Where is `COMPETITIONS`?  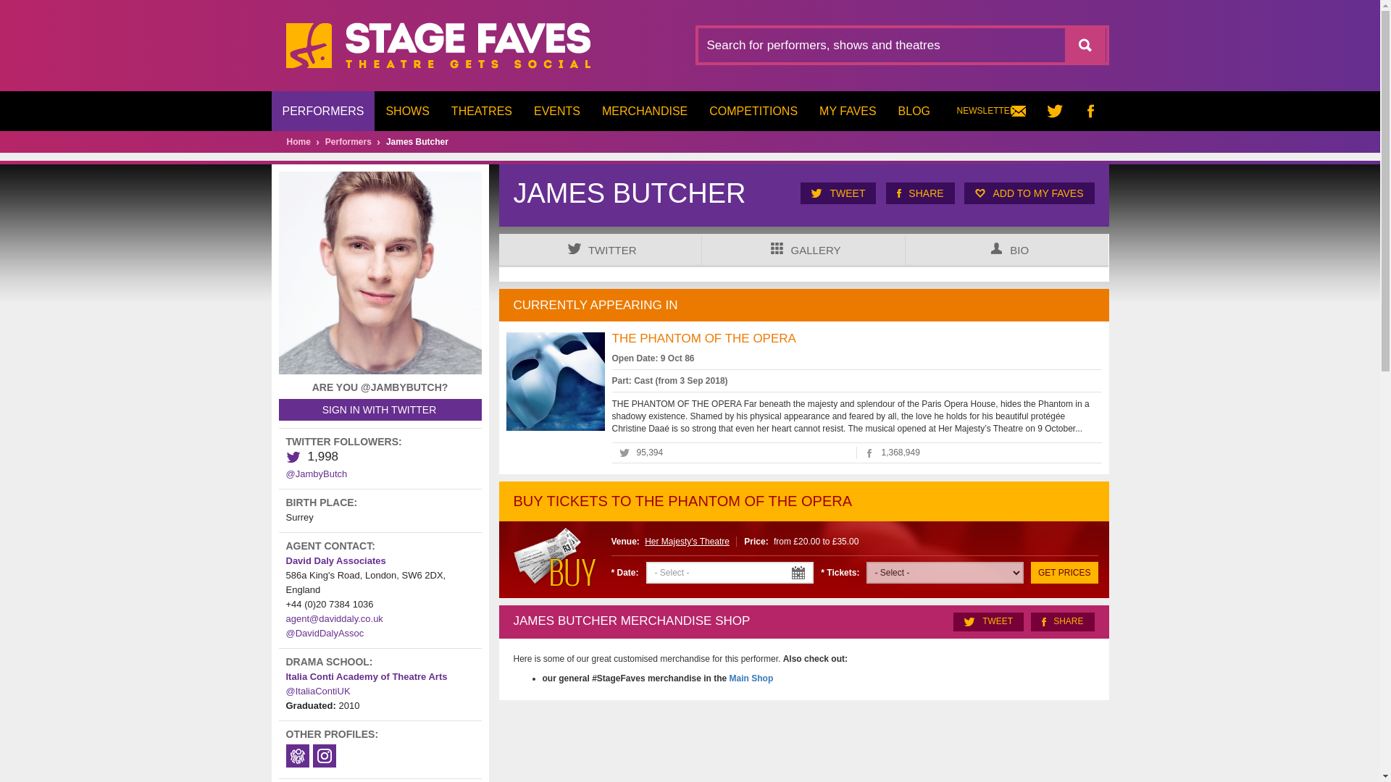
COMPETITIONS is located at coordinates (753, 112).